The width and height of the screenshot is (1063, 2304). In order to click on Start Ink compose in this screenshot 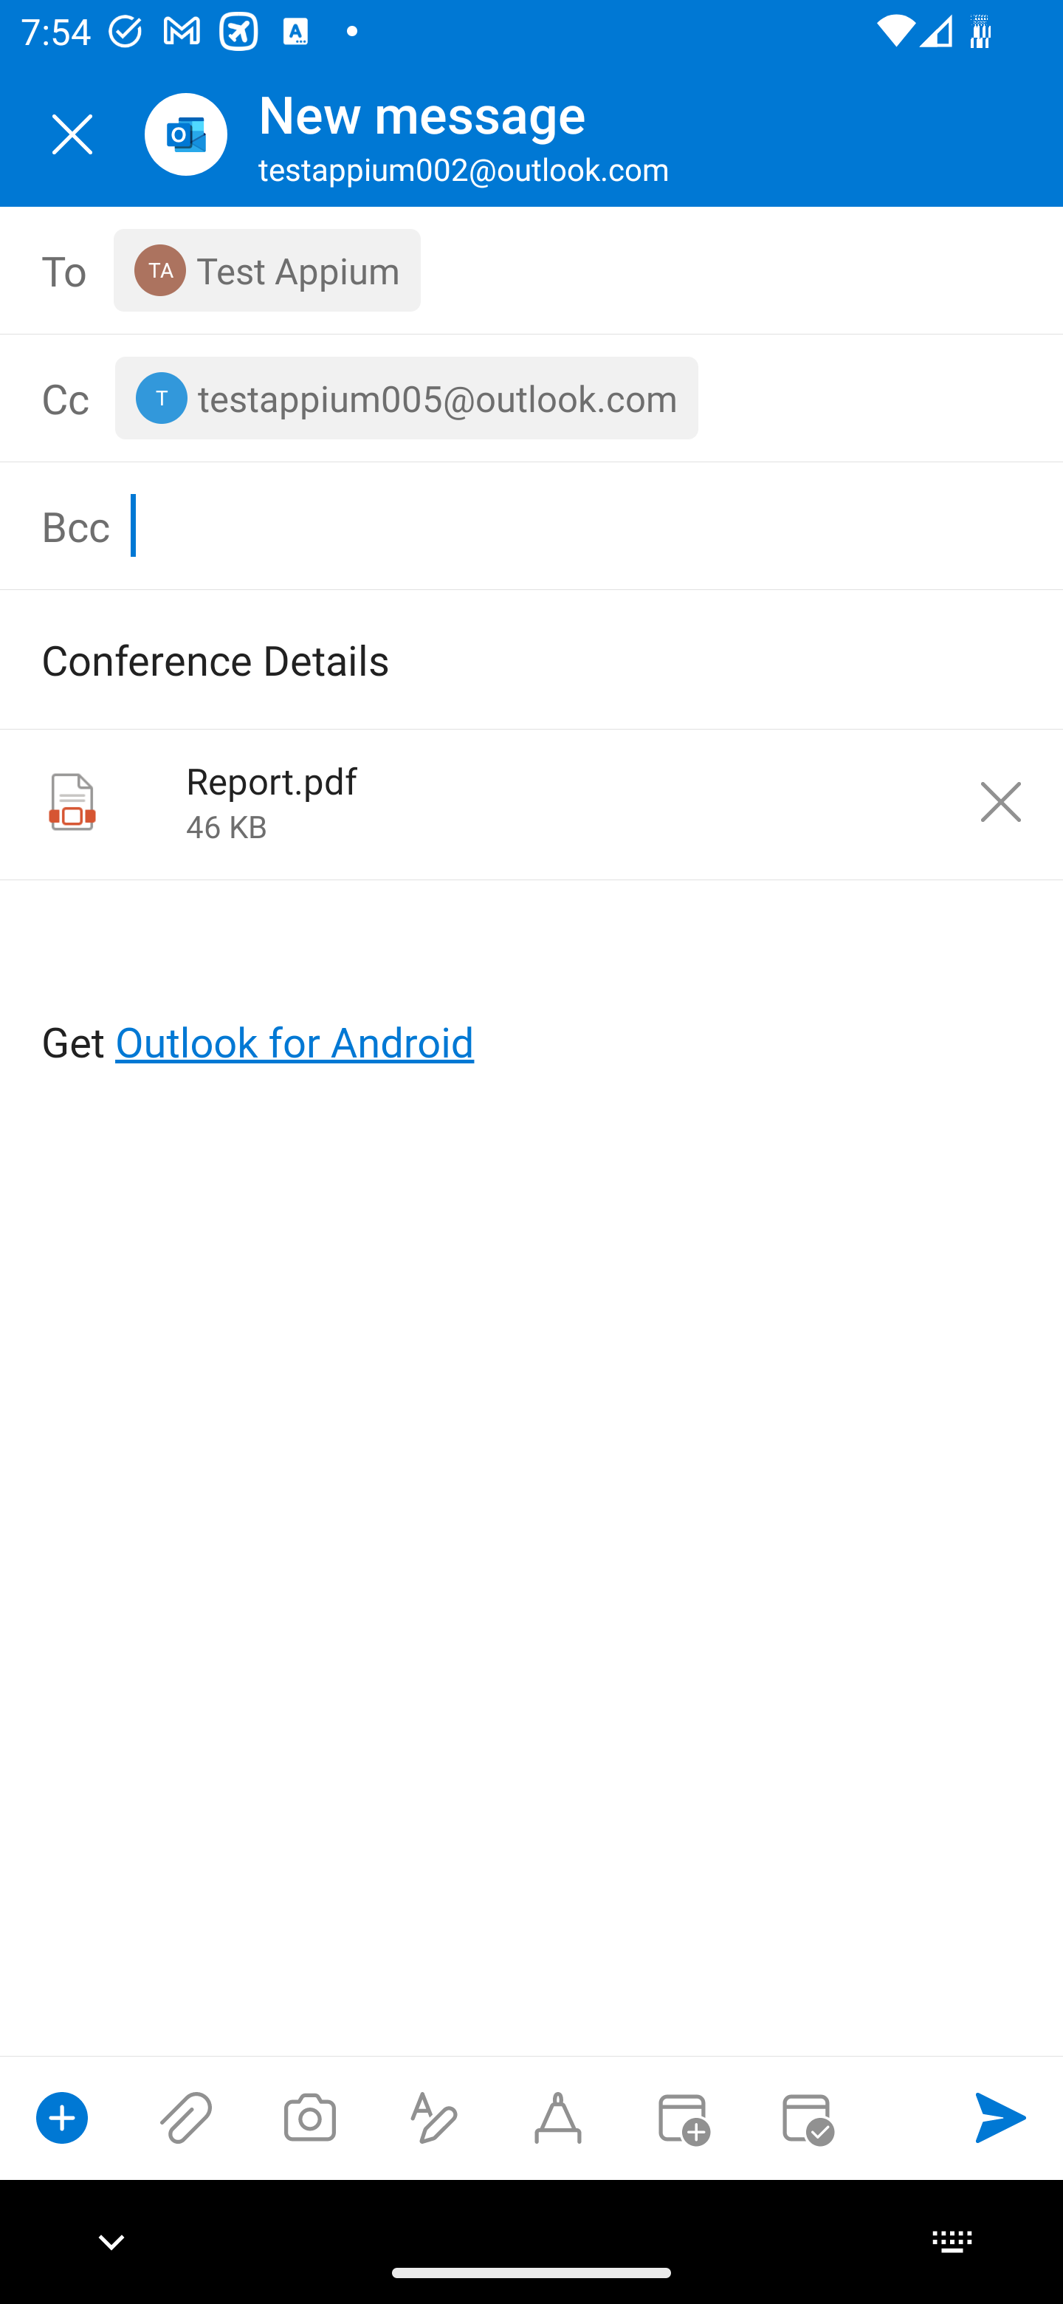, I will do `click(558, 2117)`.